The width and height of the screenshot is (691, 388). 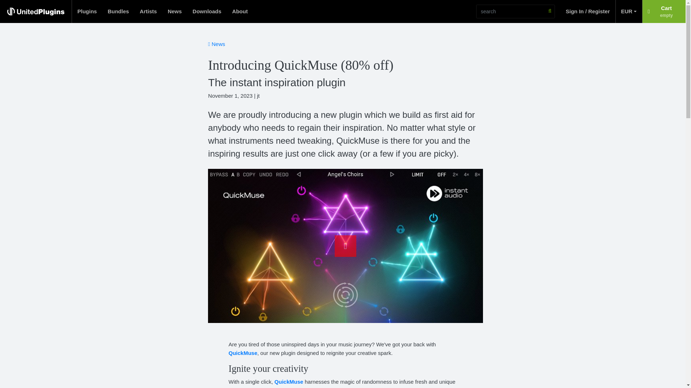 What do you see at coordinates (664, 11) in the screenshot?
I see `About` at bounding box center [664, 11].